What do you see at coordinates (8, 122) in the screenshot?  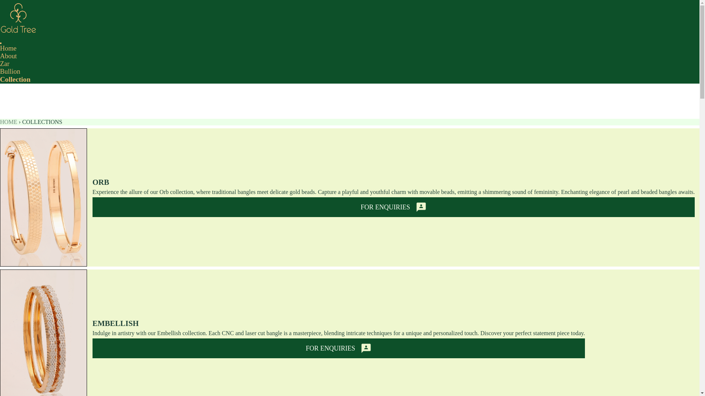 I see `HOME` at bounding box center [8, 122].